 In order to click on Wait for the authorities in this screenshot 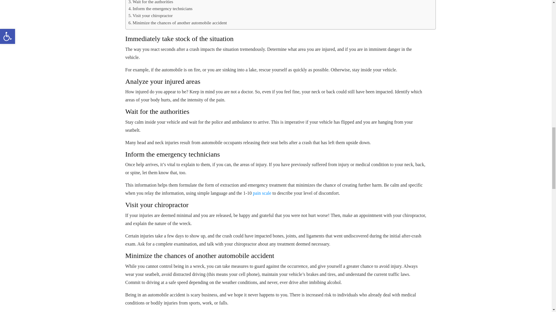, I will do `click(151, 3)`.